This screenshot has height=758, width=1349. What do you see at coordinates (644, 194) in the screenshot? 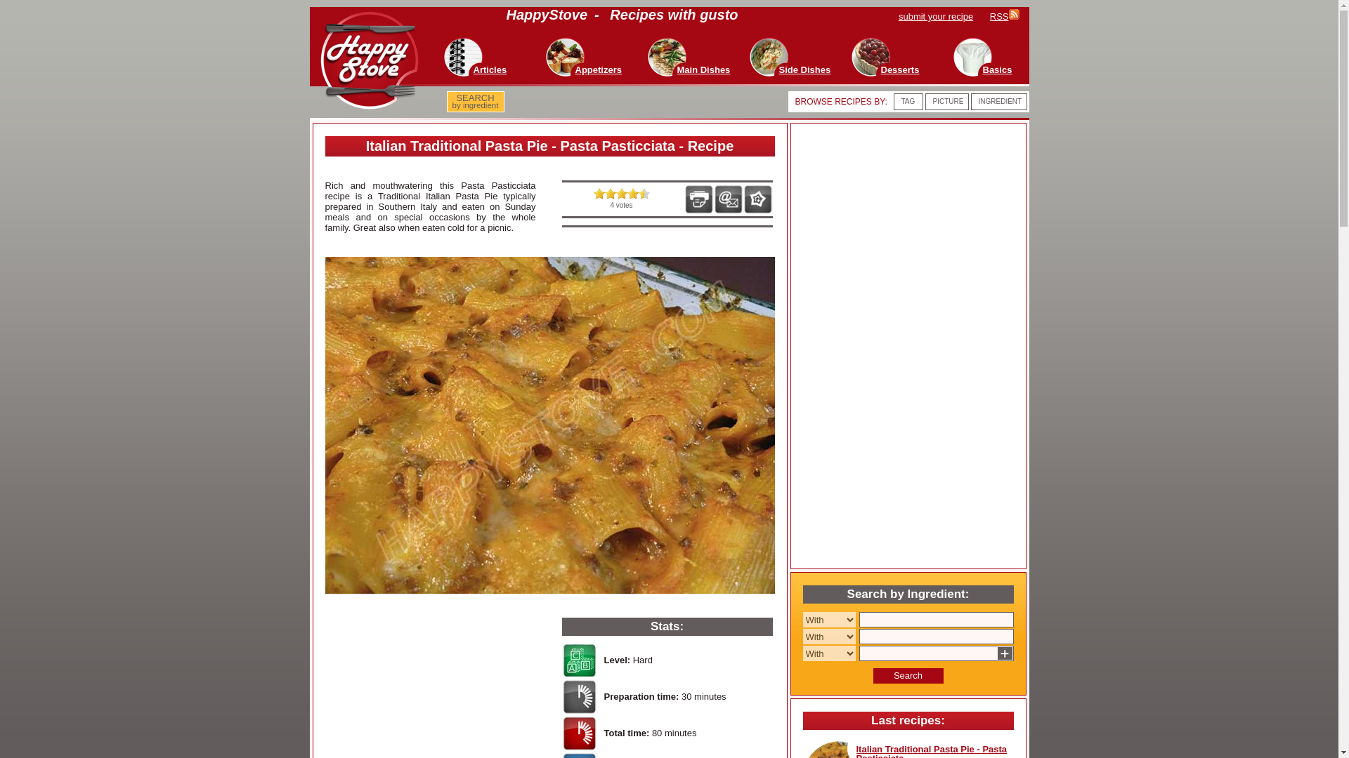
I see `Current rating 4.25` at bounding box center [644, 194].